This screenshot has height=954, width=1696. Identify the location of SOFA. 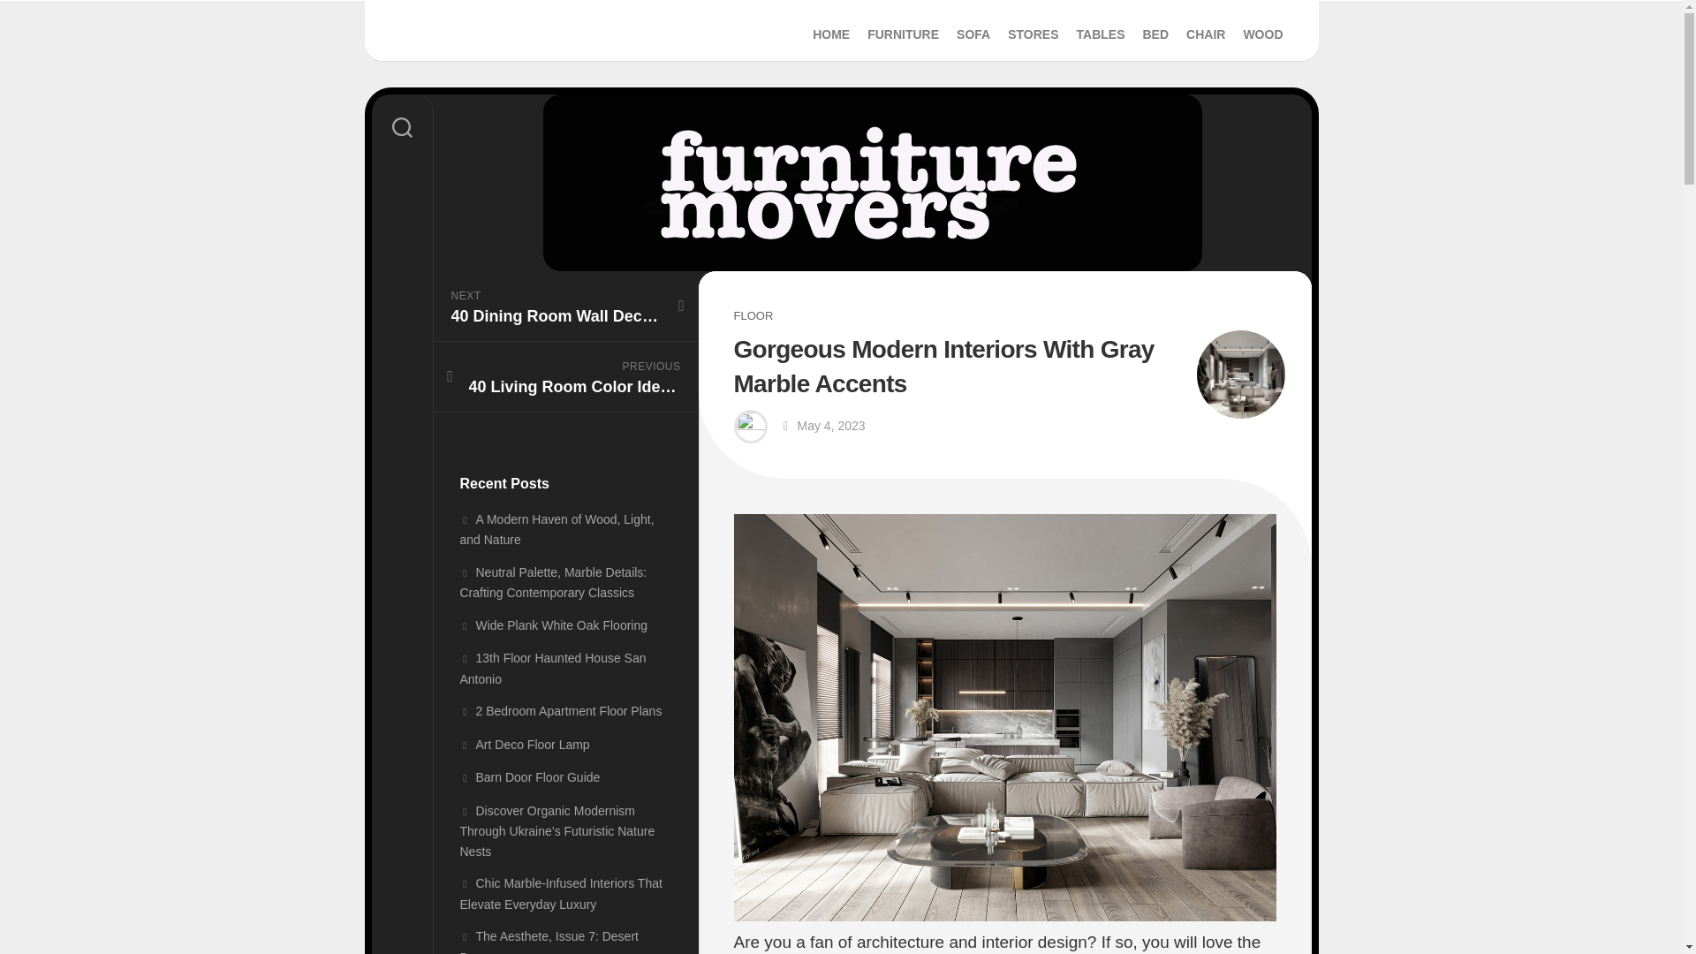
(973, 34).